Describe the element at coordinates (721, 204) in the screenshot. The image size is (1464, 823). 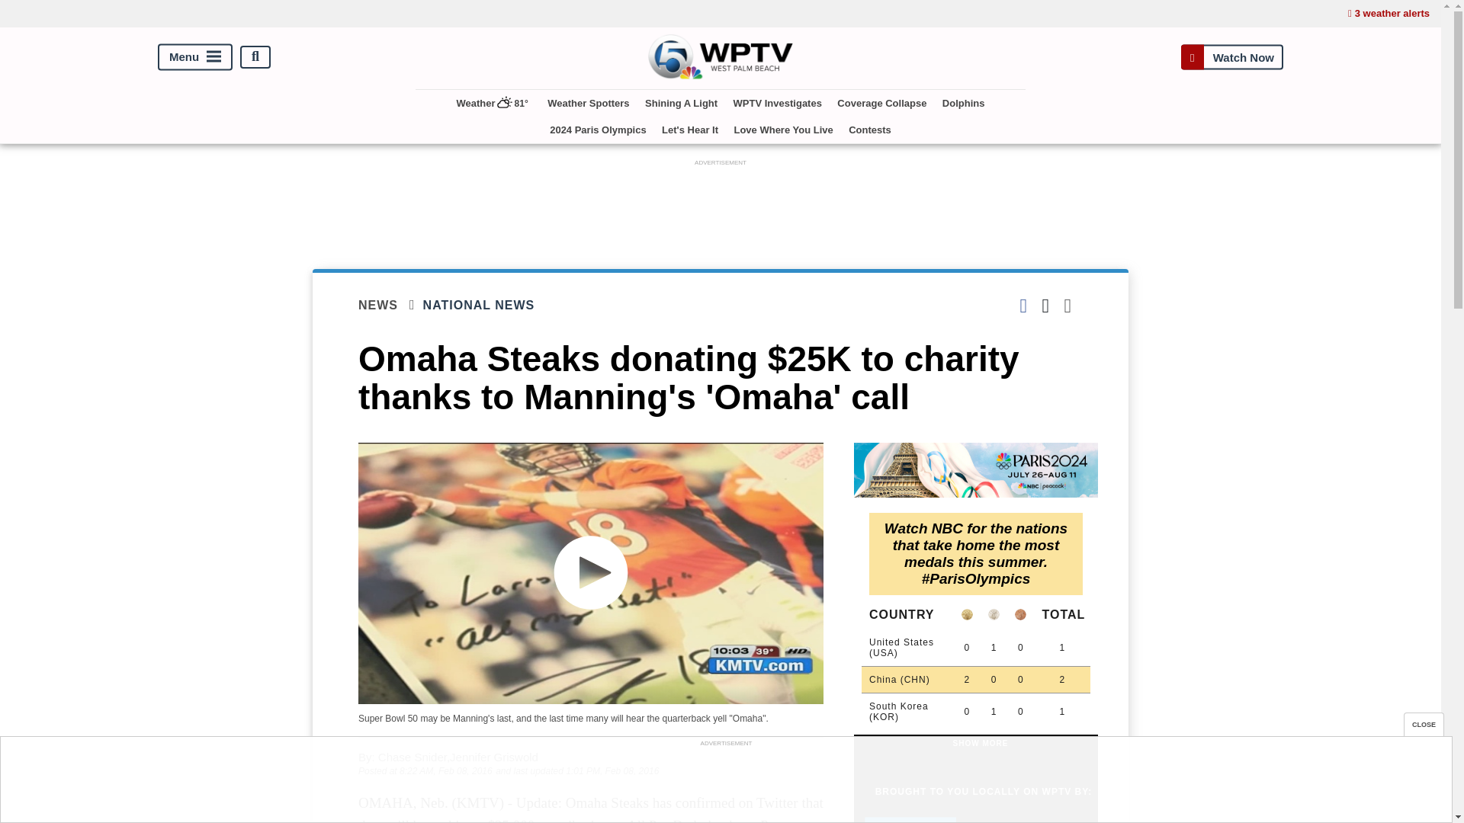
I see `3rd party ad content` at that location.